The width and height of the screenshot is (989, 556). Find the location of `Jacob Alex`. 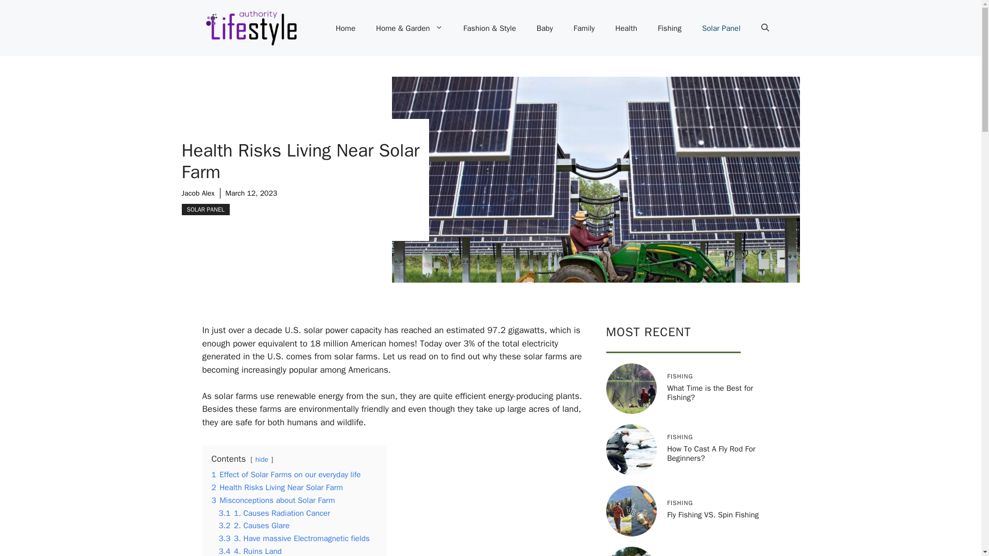

Jacob Alex is located at coordinates (198, 194).